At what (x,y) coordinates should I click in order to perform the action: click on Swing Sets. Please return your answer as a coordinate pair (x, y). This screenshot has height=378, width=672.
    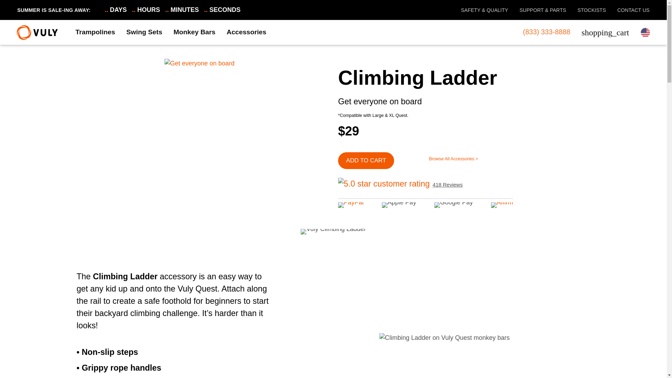
    Looking at the image, I should click on (144, 32).